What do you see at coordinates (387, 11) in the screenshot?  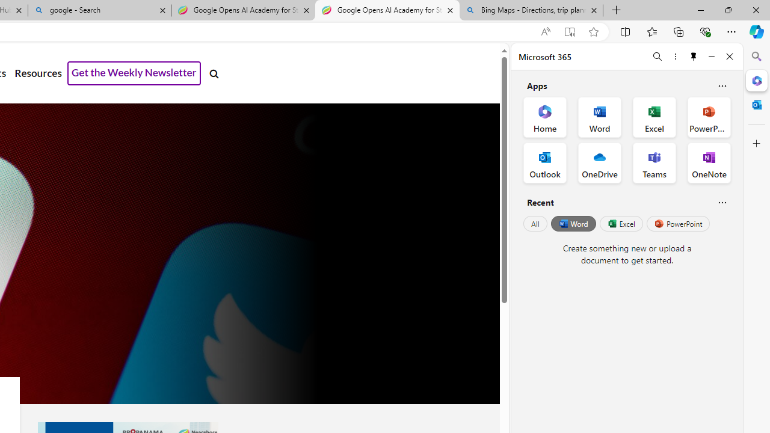 I see `Google Opens AI Academy for Startups - Nearshore Americas` at bounding box center [387, 11].